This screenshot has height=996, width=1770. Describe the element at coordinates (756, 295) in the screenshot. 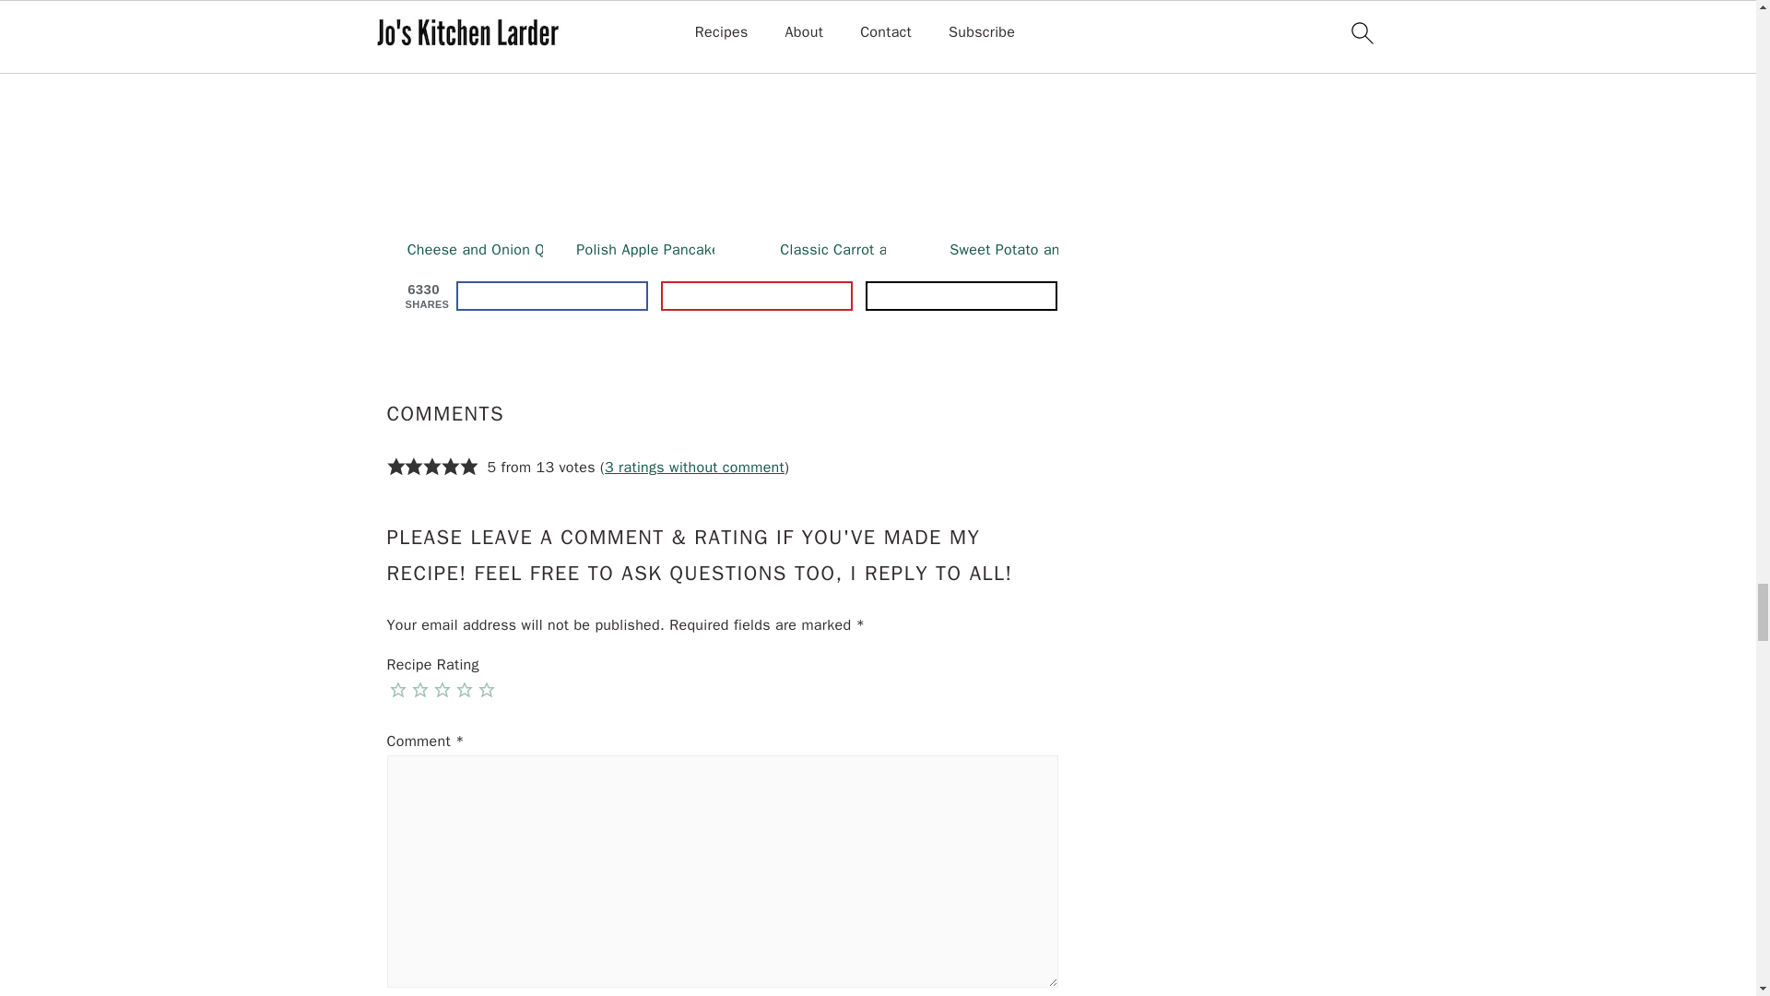

I see `Save to Pinterest` at that location.